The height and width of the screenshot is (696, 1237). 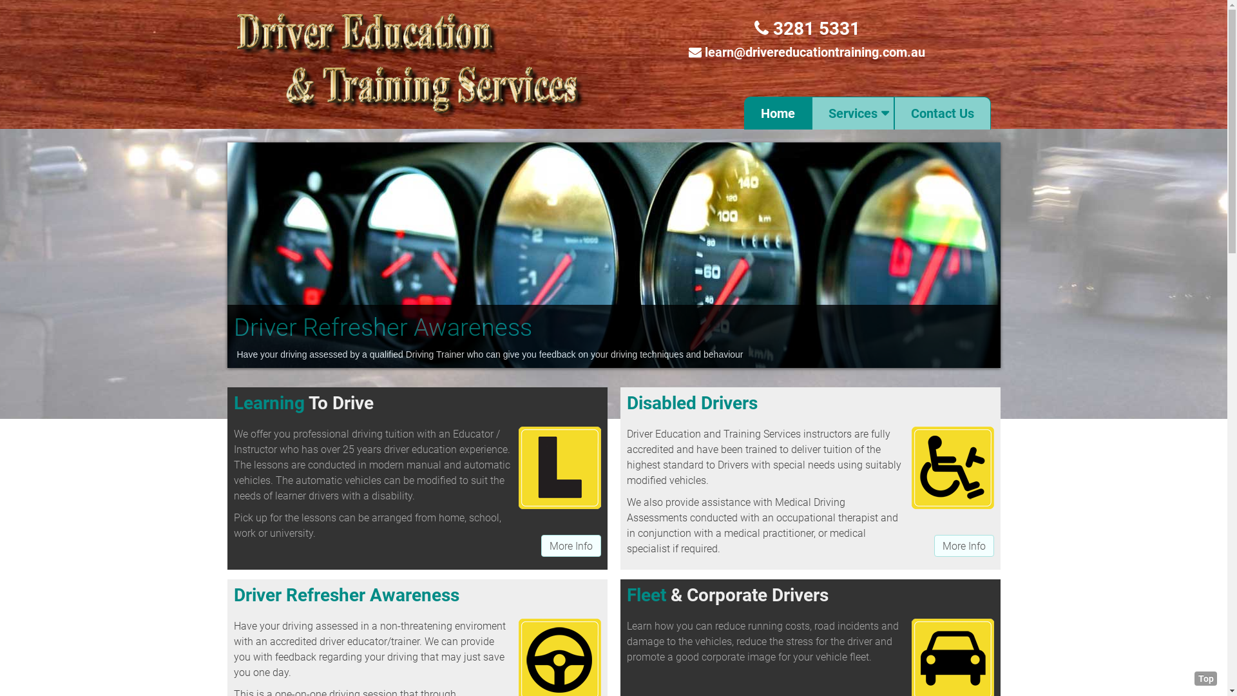 What do you see at coordinates (777, 113) in the screenshot?
I see `Home` at bounding box center [777, 113].